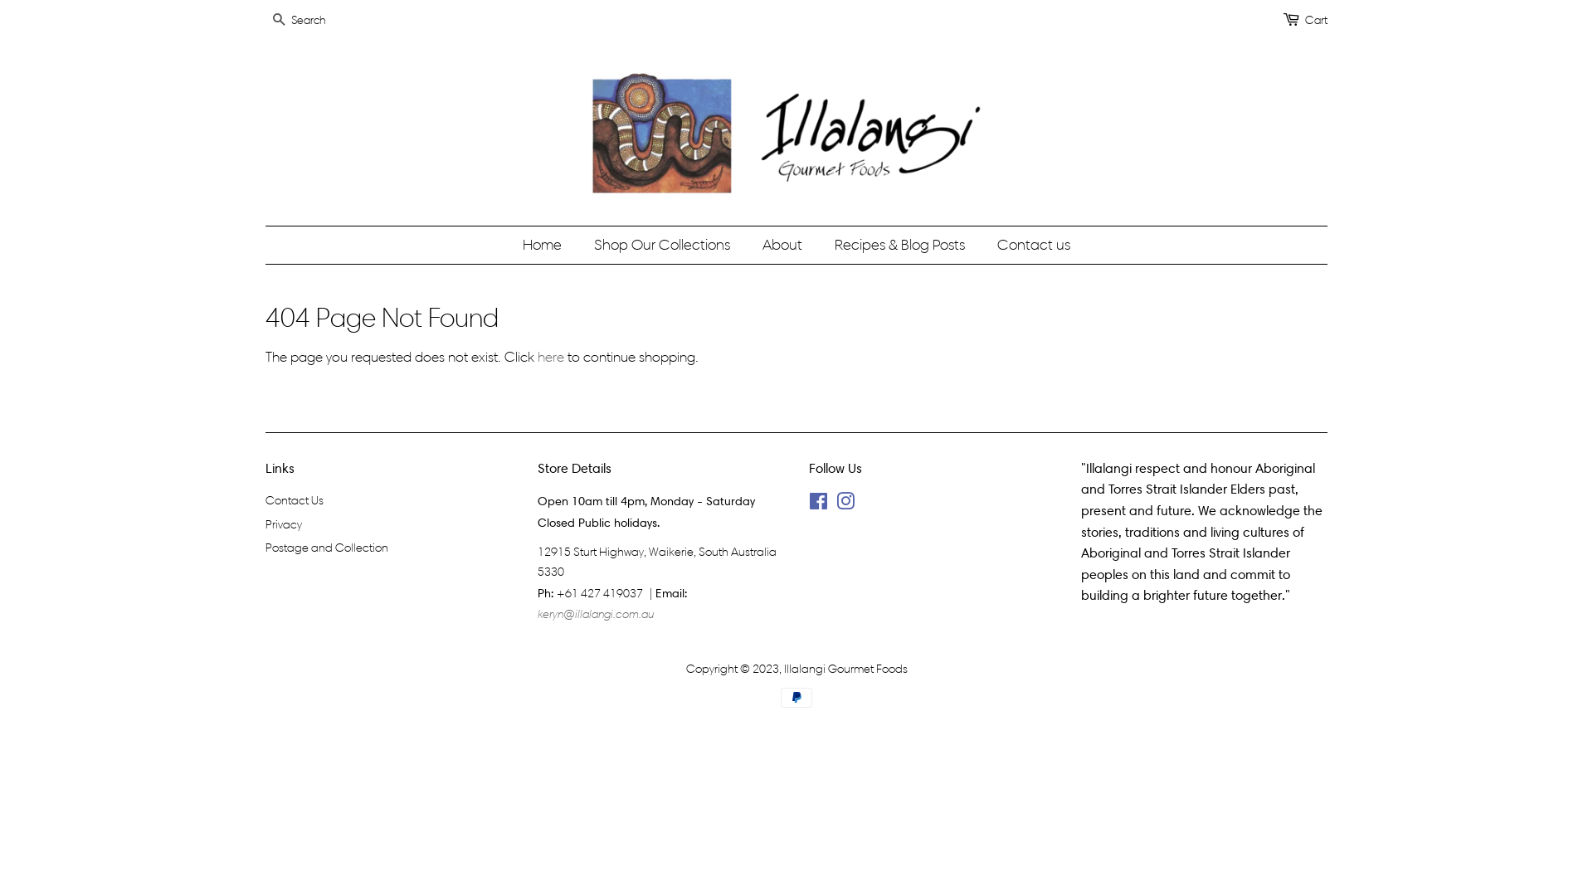 The width and height of the screenshot is (1593, 896). What do you see at coordinates (551, 246) in the screenshot?
I see `Home` at bounding box center [551, 246].